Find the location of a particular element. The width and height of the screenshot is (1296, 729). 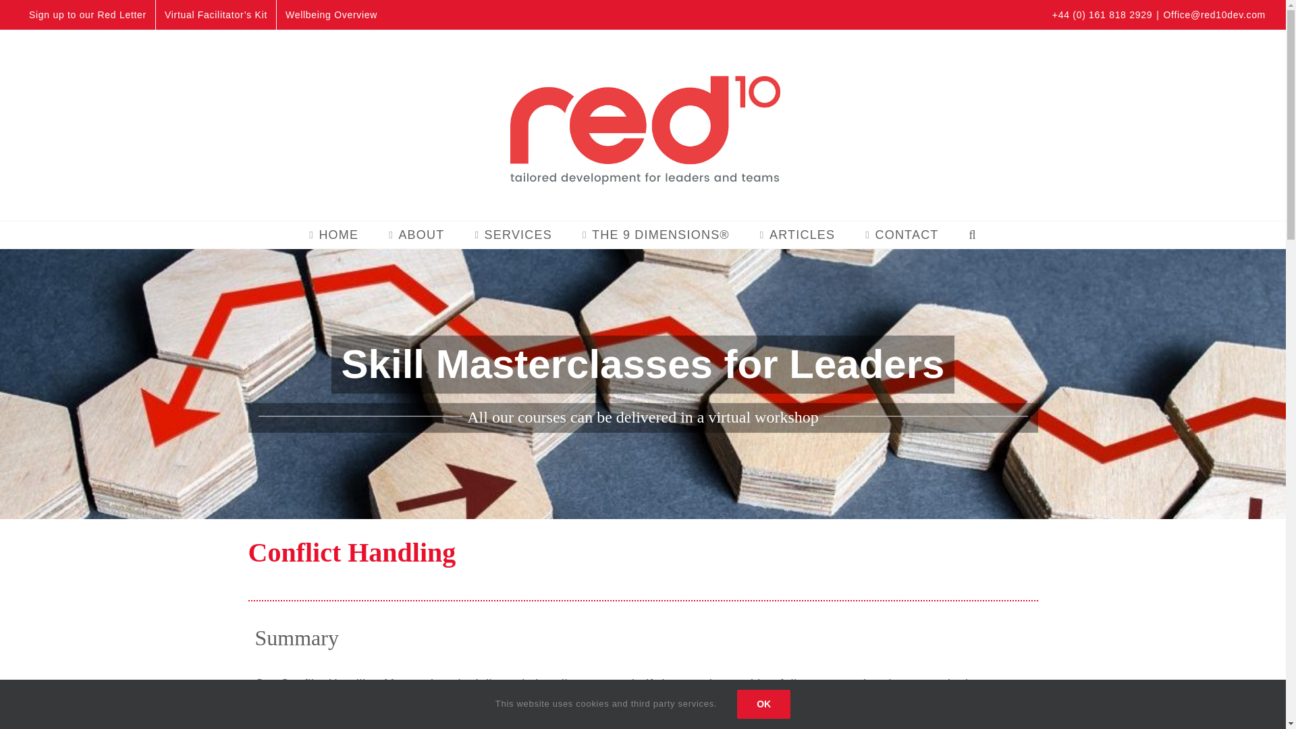

Conflict Handling is located at coordinates (643, 559).